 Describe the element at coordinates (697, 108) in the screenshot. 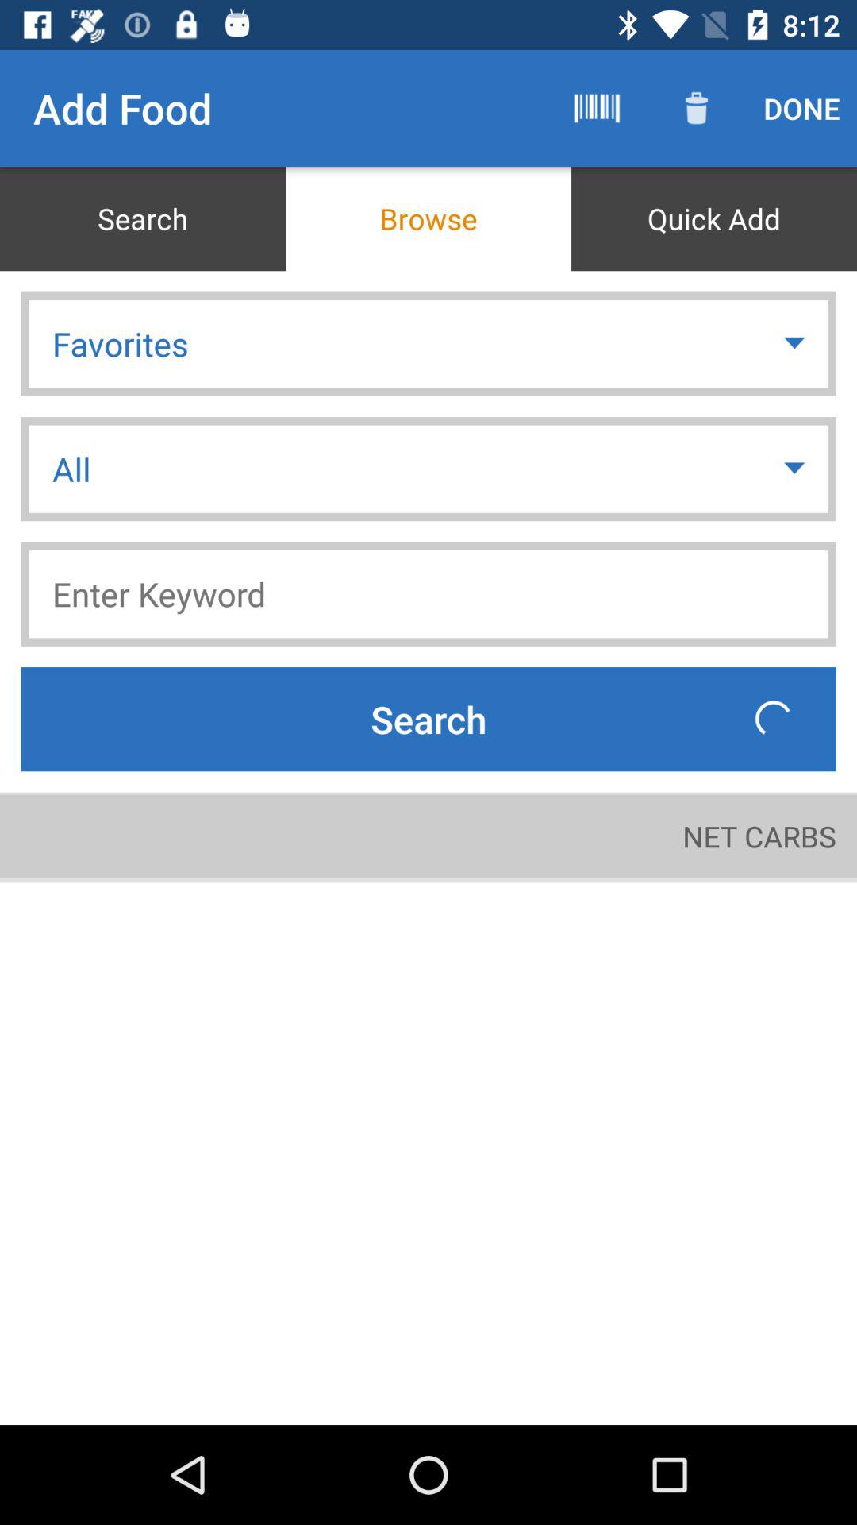

I see `open the item above quick add item` at that location.